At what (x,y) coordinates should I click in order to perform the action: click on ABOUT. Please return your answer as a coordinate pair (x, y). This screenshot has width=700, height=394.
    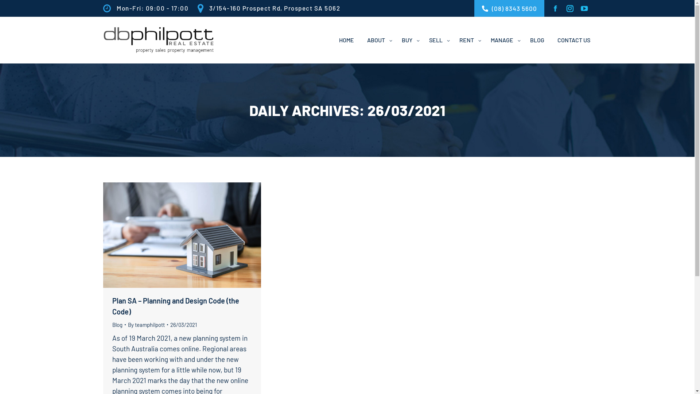
    Looking at the image, I should click on (378, 40).